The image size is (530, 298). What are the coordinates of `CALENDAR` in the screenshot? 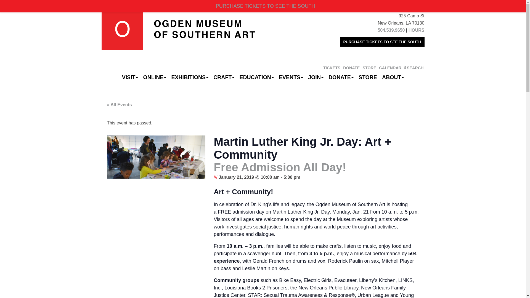 It's located at (390, 68).